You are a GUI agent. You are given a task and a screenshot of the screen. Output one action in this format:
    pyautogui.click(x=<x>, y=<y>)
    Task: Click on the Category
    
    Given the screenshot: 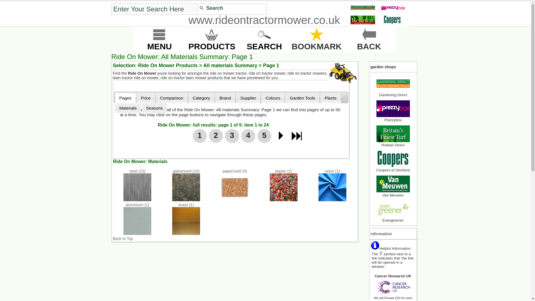 What is the action you would take?
    pyautogui.click(x=201, y=98)
    